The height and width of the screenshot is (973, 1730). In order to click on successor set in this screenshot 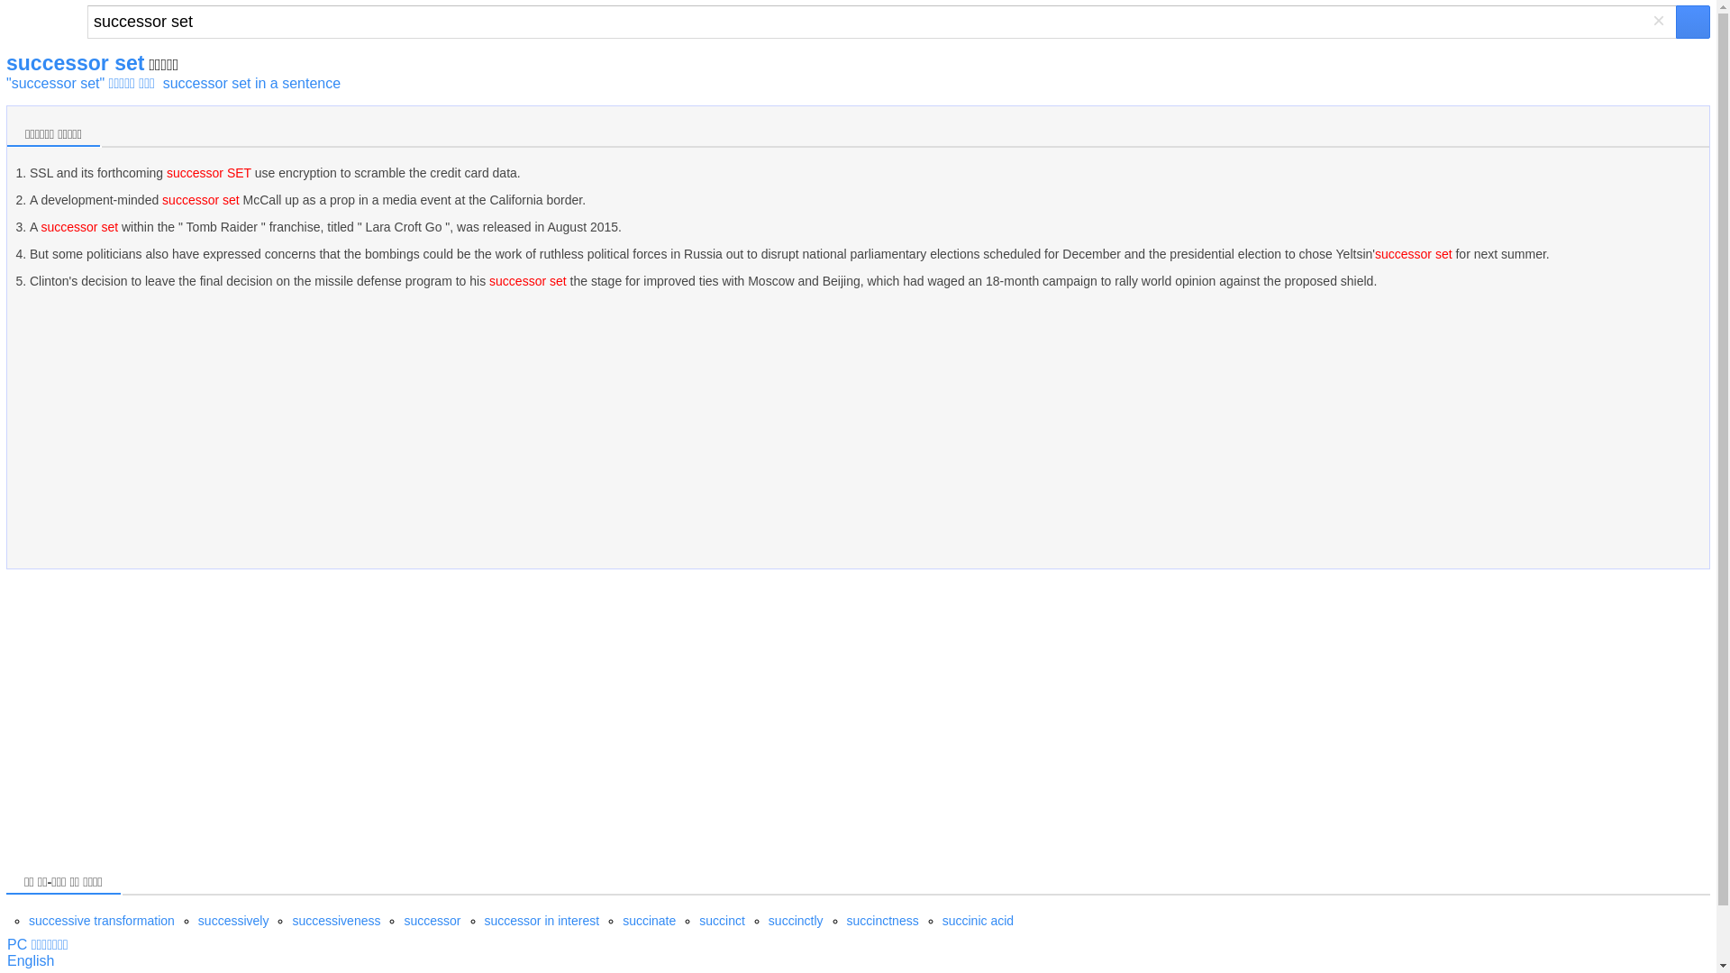, I will do `click(881, 22)`.